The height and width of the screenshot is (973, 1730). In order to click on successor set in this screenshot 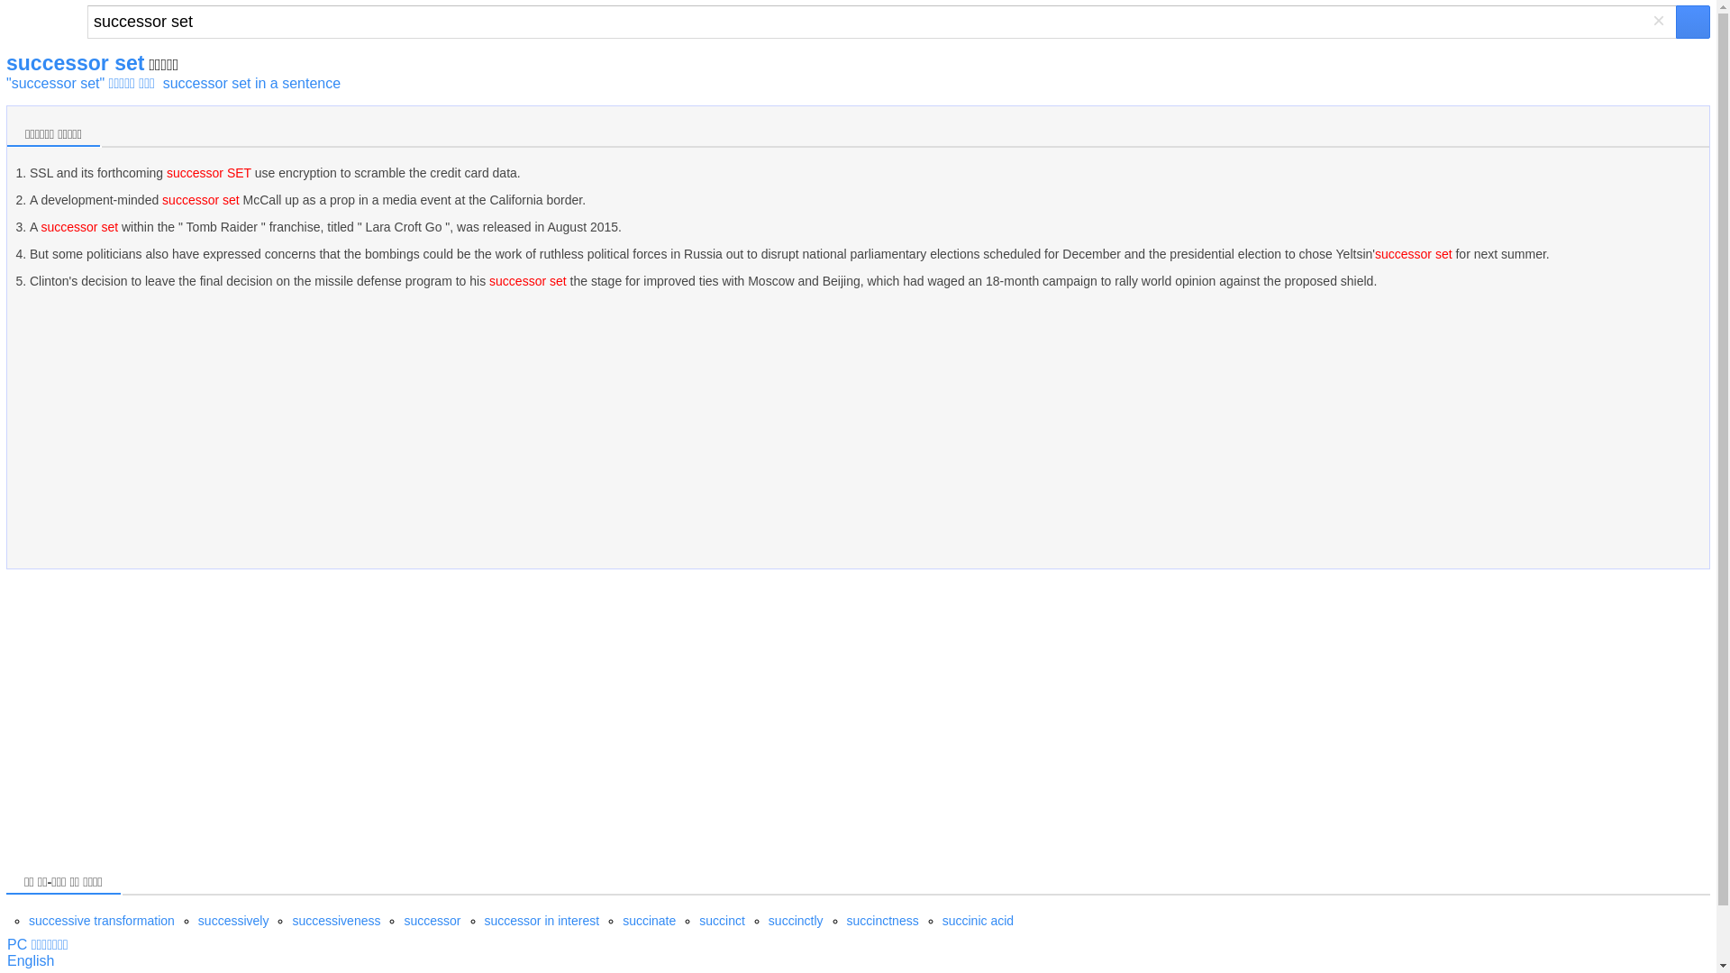, I will do `click(881, 22)`.